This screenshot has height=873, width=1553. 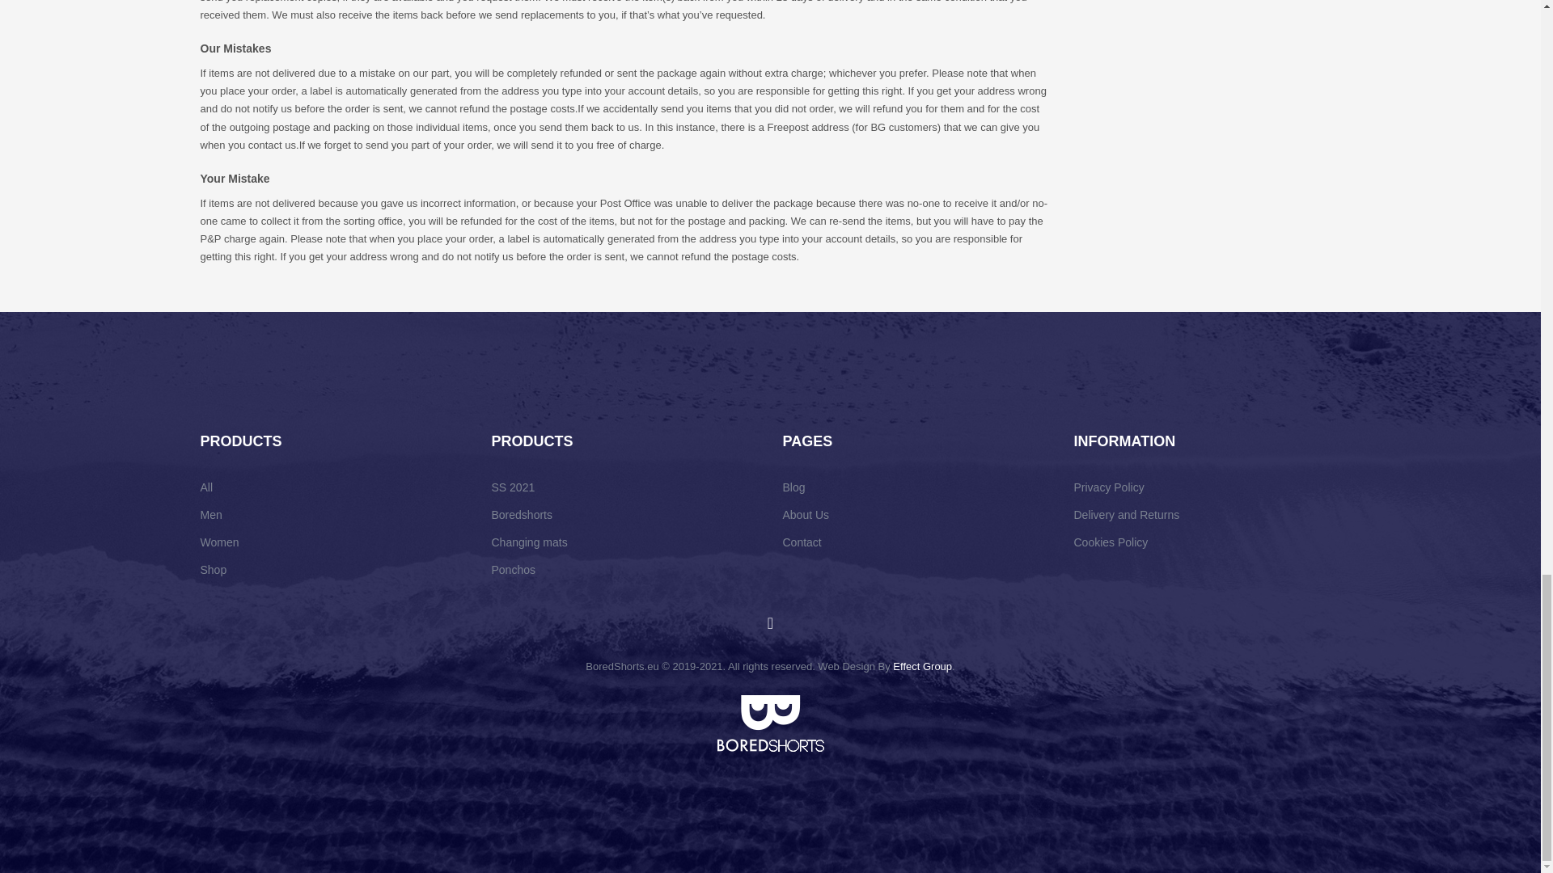 What do you see at coordinates (802, 542) in the screenshot?
I see `Privacy Policy` at bounding box center [802, 542].